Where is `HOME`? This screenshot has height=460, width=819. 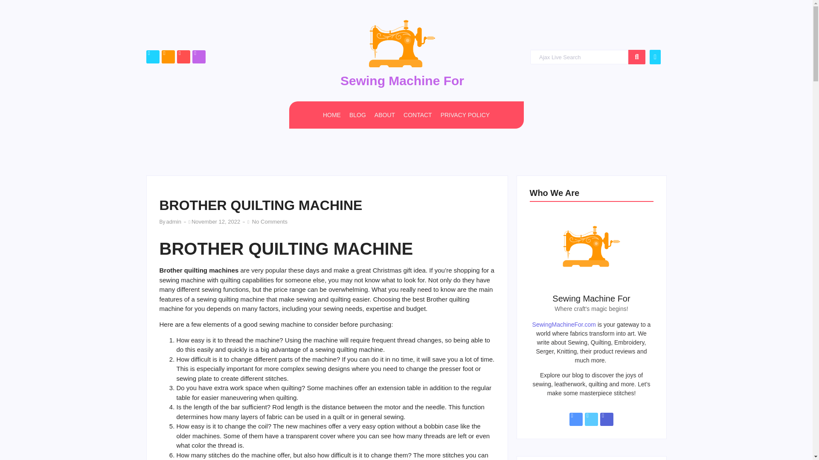 HOME is located at coordinates (331, 115).